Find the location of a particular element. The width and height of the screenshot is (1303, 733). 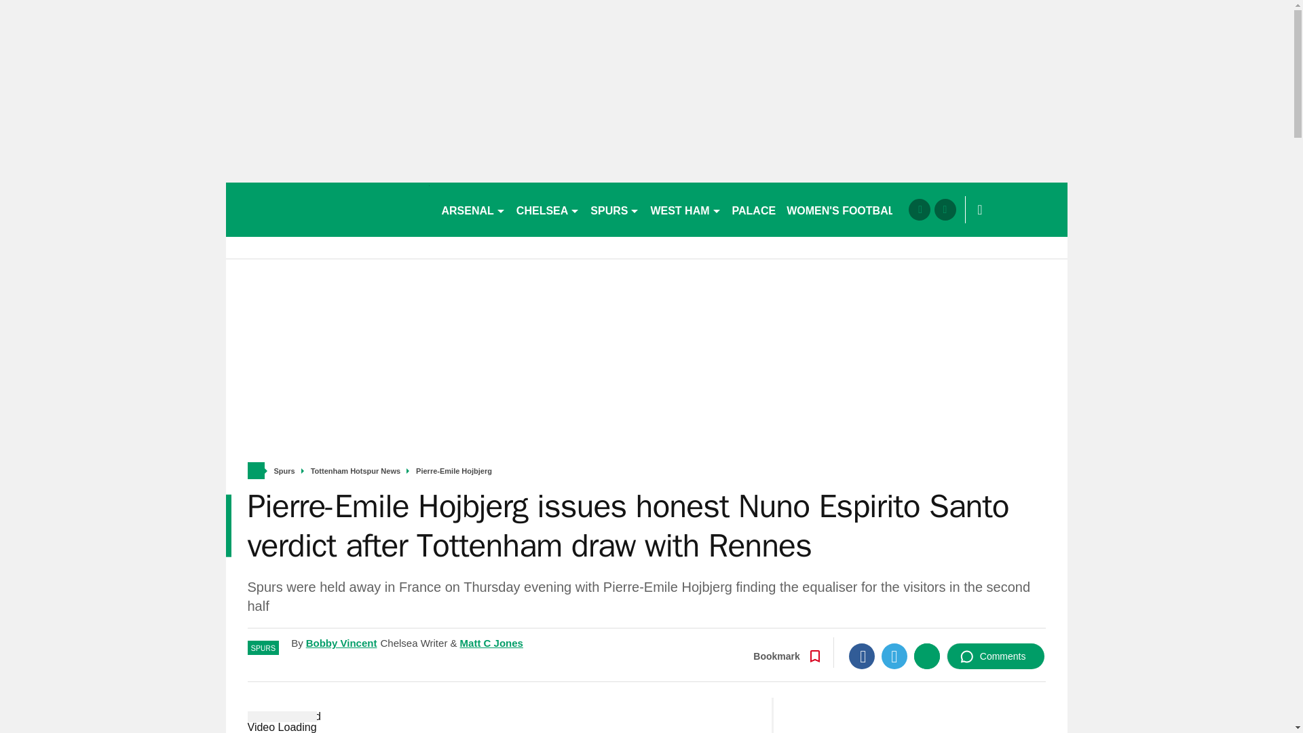

WEST HAM is located at coordinates (685, 209).